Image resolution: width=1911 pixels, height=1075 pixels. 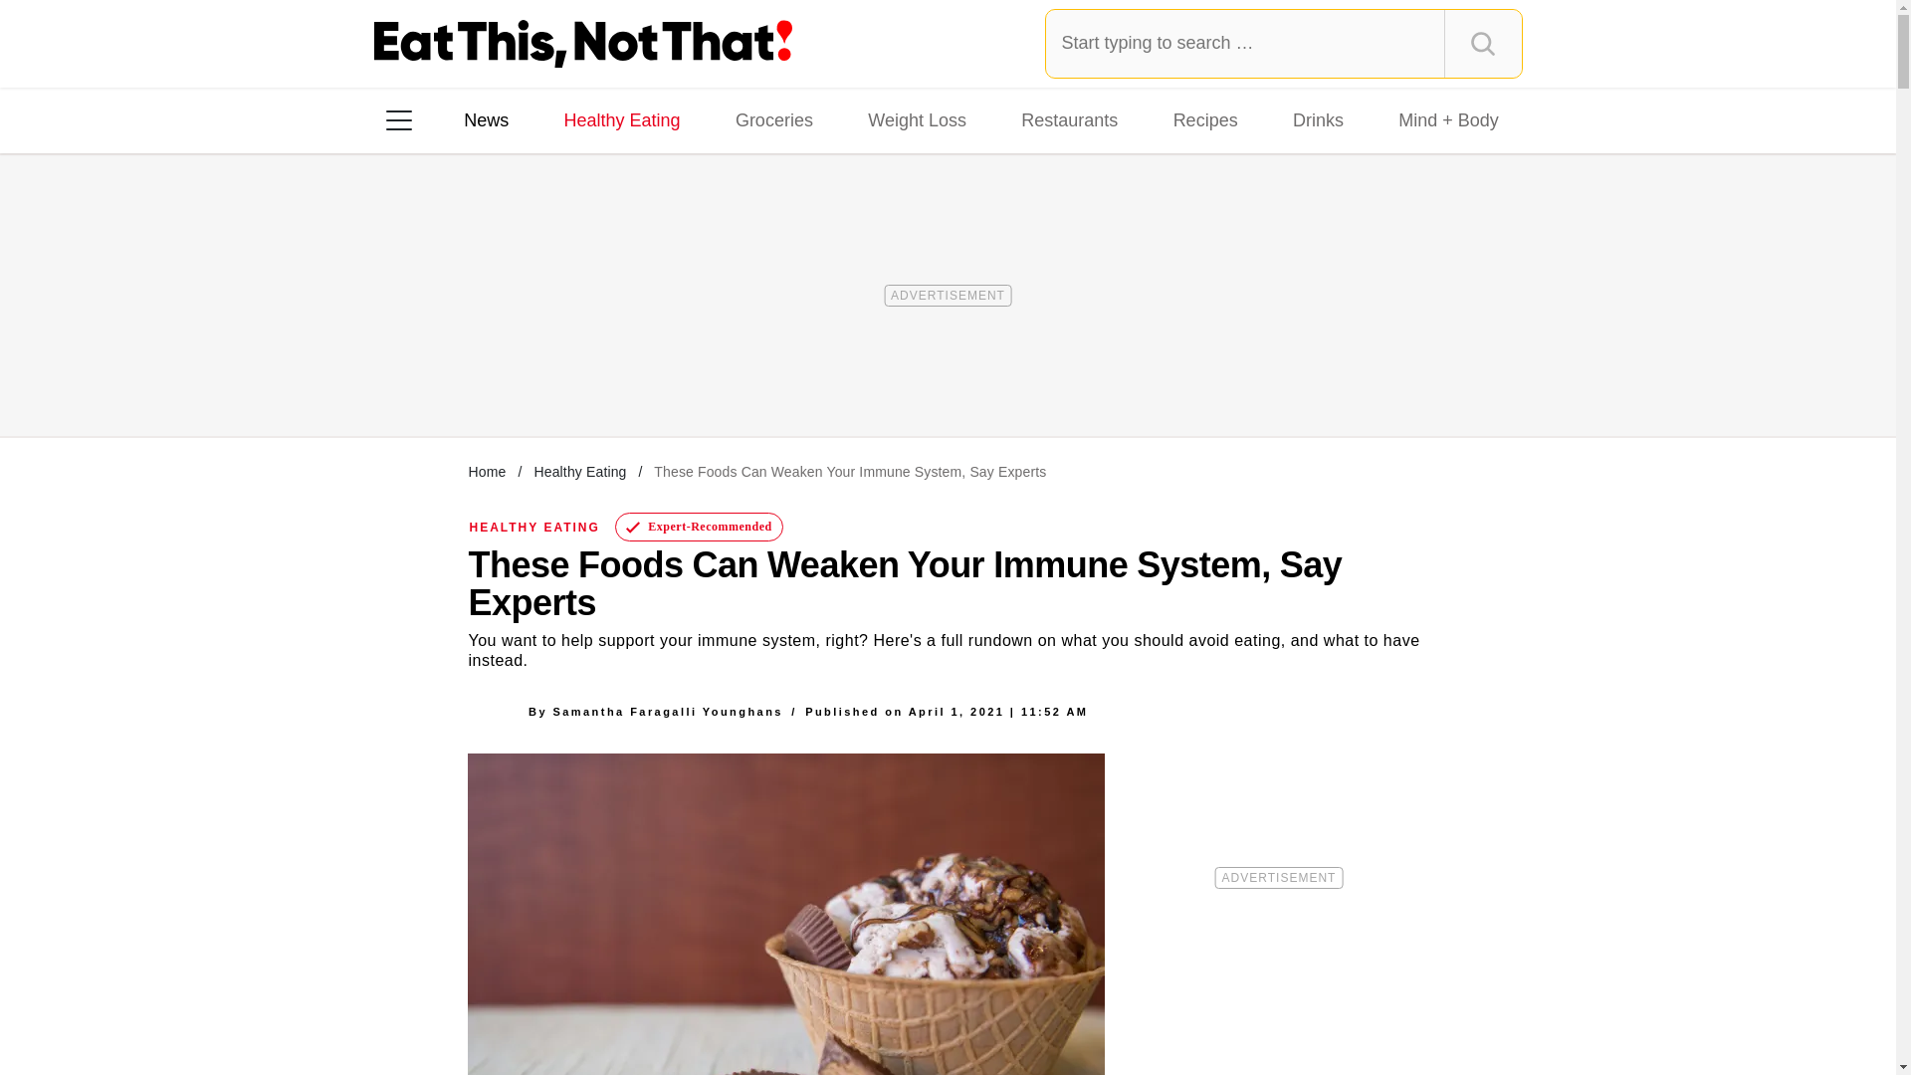 I want to click on Groceries, so click(x=774, y=119).